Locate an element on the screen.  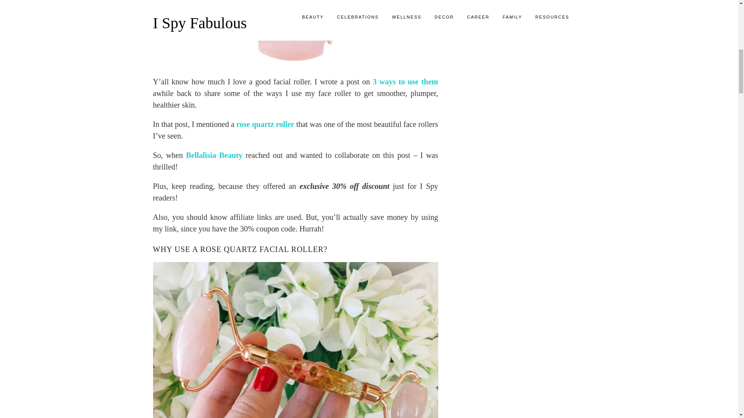
3 ways to use them is located at coordinates (405, 81).